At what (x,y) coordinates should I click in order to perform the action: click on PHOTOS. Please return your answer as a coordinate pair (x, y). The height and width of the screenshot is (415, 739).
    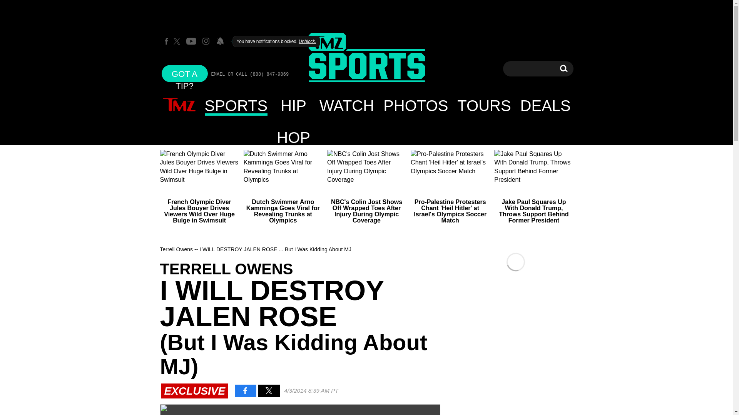
    Looking at the image, I should click on (415, 105).